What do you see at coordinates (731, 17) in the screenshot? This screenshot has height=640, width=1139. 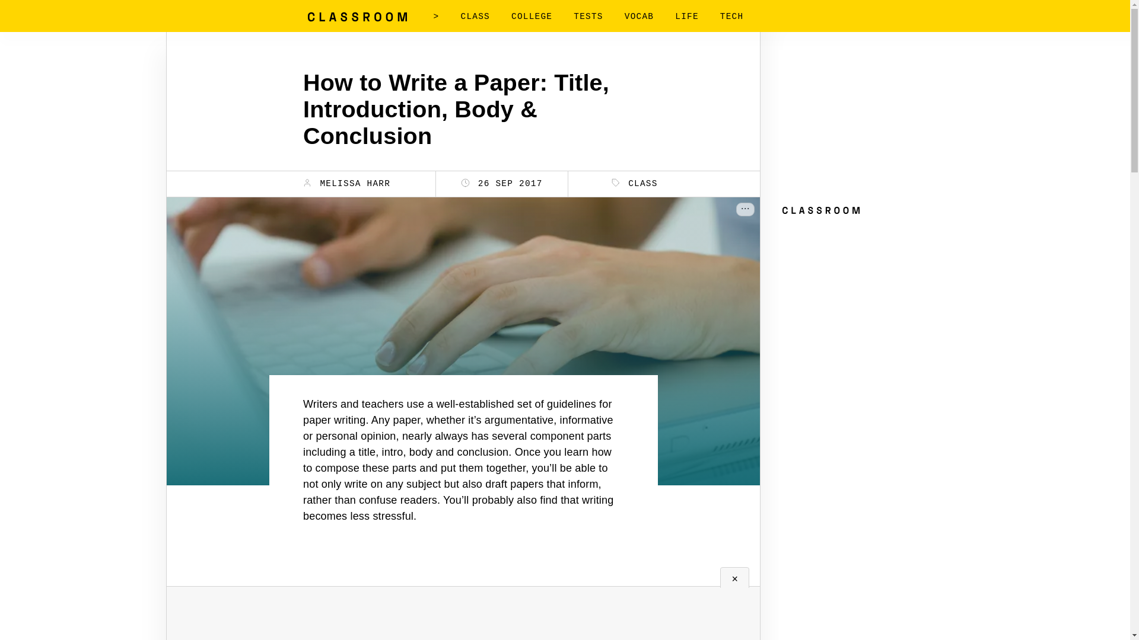 I see `TECH` at bounding box center [731, 17].